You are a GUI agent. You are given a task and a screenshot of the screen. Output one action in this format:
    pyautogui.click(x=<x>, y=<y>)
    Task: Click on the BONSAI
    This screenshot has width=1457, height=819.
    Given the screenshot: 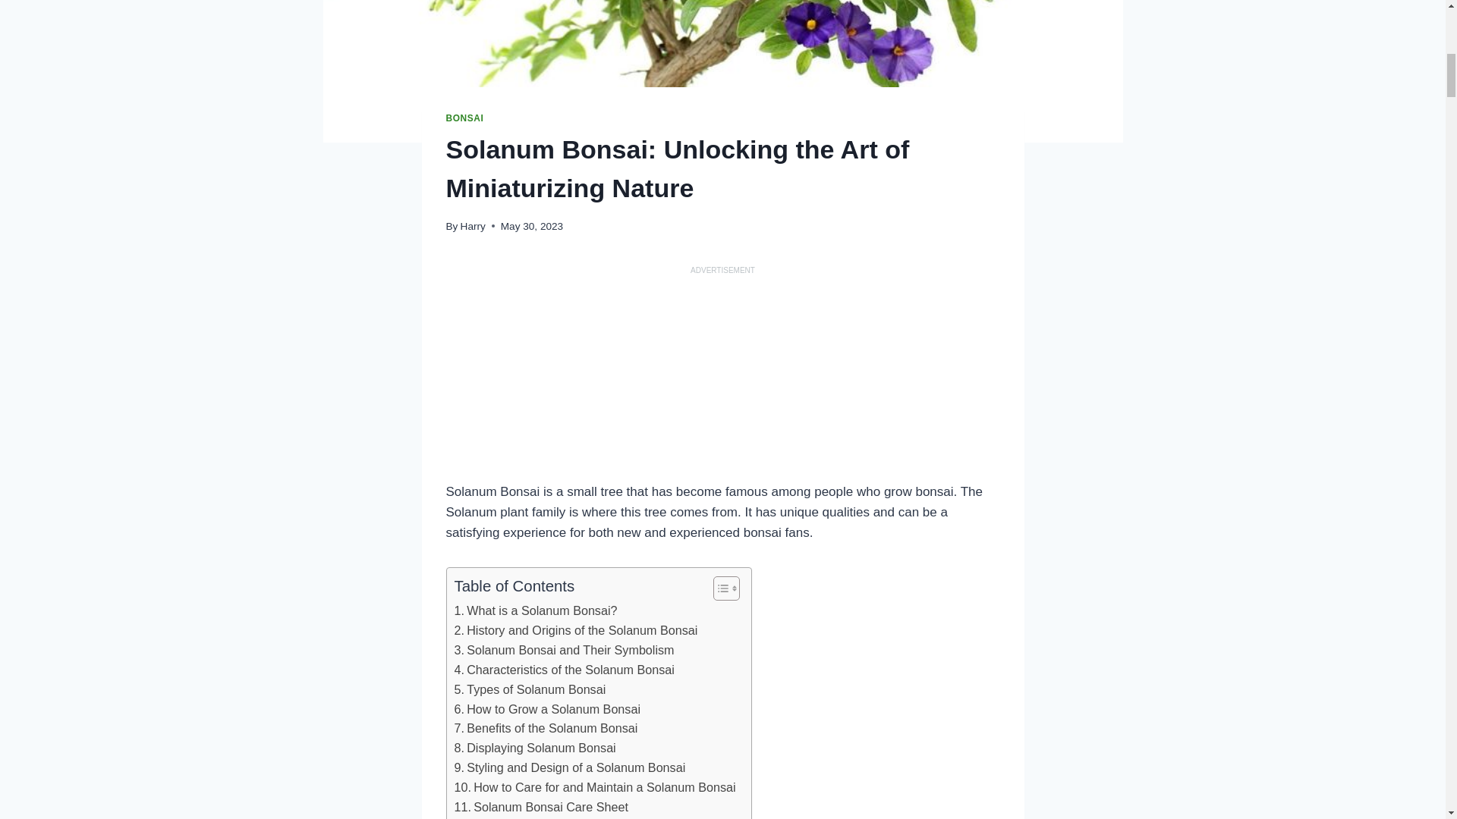 What is the action you would take?
    pyautogui.click(x=464, y=118)
    